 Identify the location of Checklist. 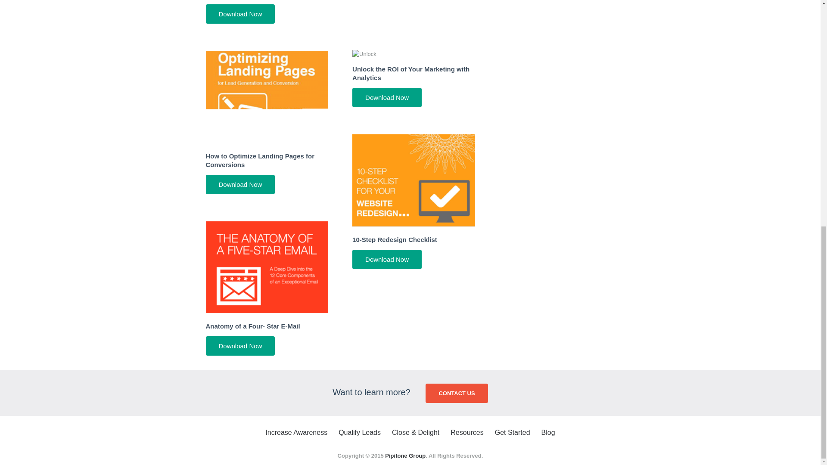
(413, 169).